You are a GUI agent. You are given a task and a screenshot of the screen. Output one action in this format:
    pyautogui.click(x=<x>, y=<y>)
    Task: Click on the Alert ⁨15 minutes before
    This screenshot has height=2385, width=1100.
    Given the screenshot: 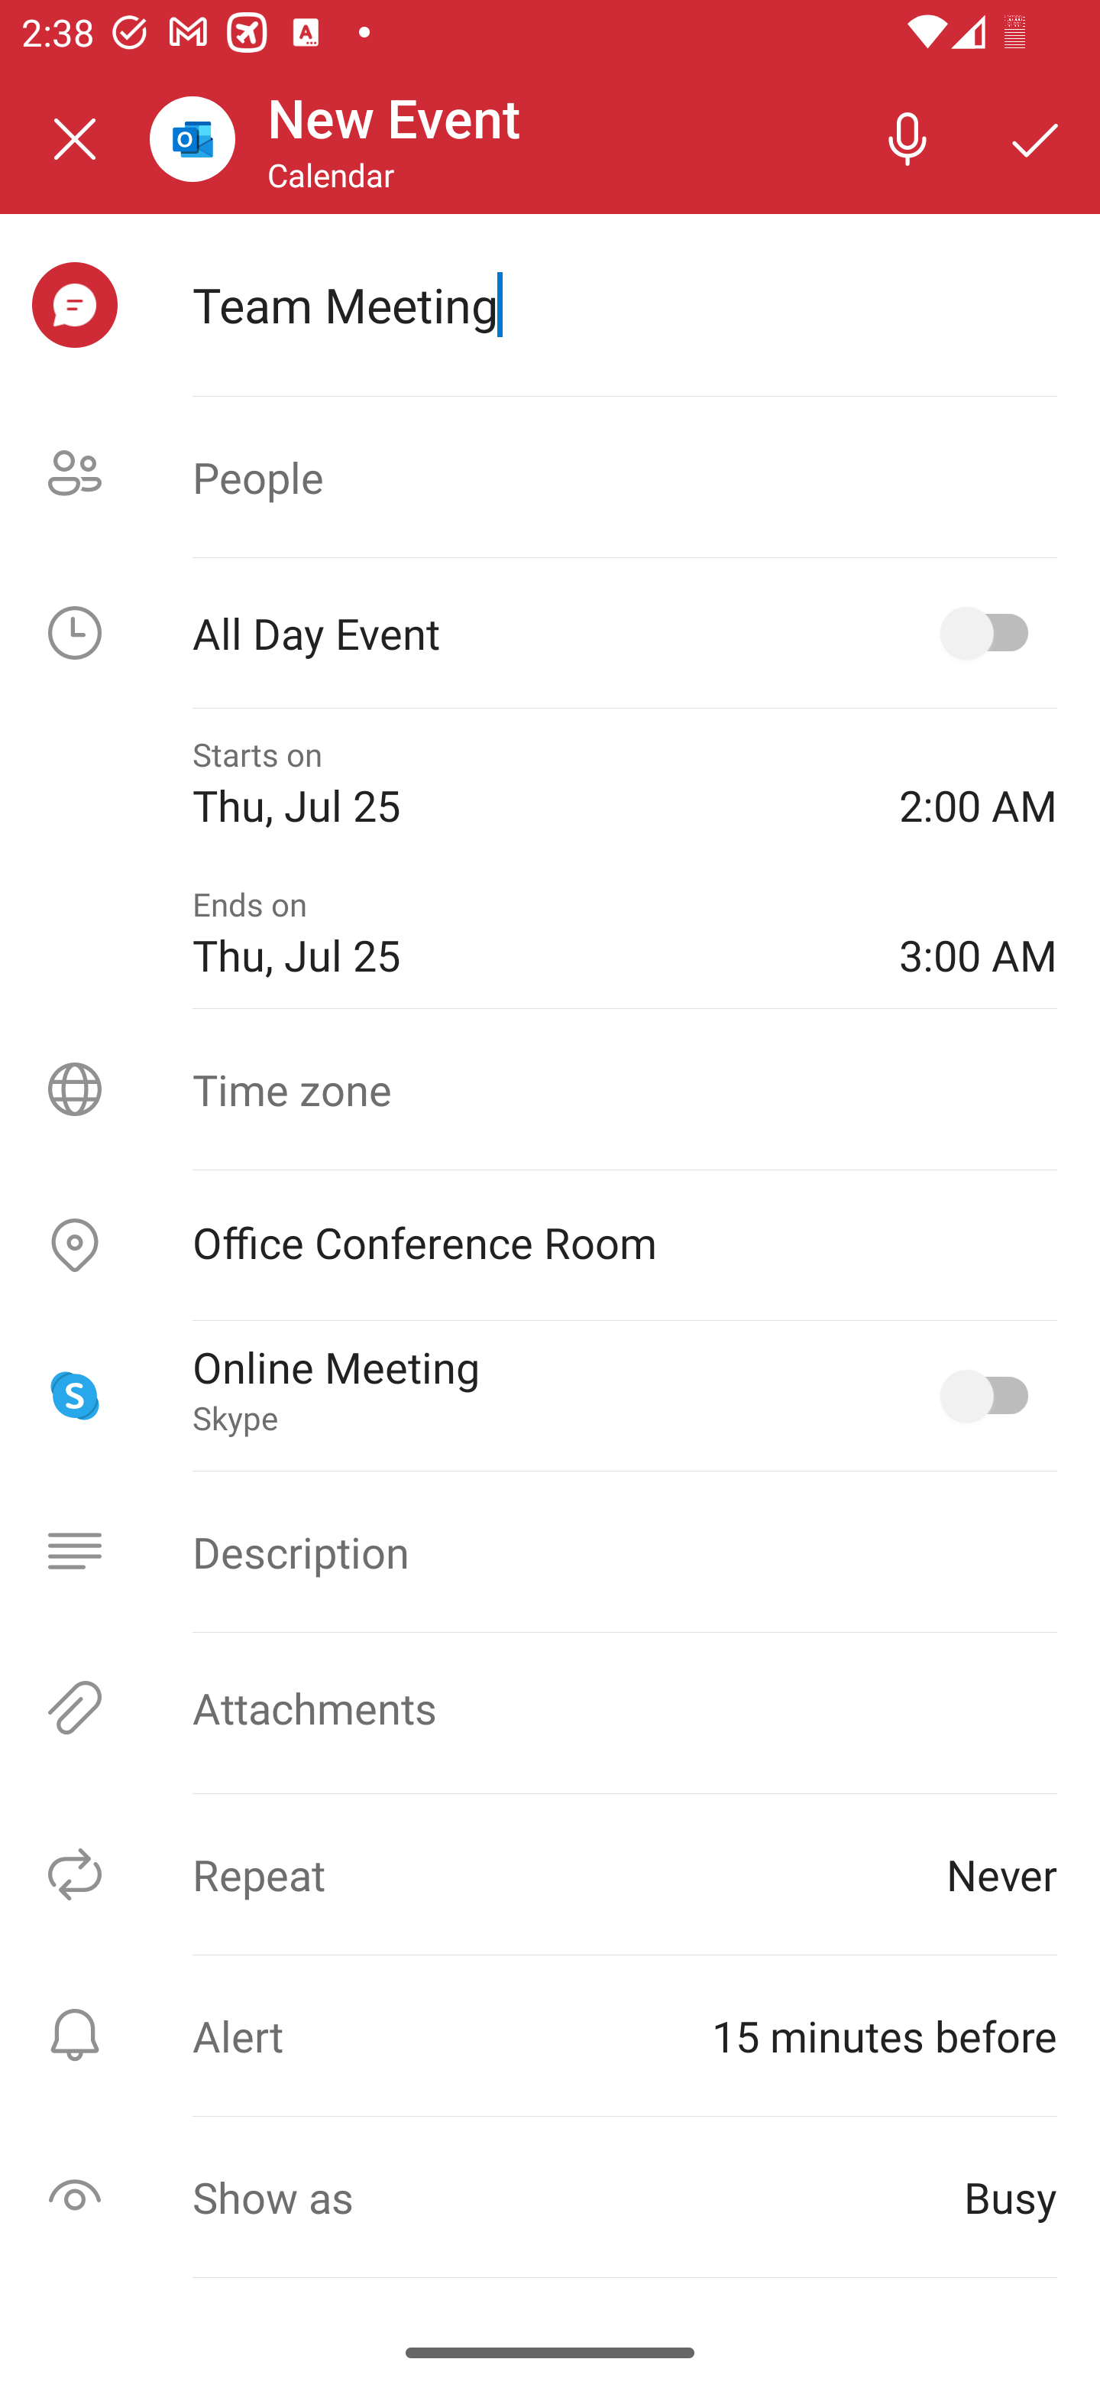 What is the action you would take?
    pyautogui.click(x=550, y=2035)
    